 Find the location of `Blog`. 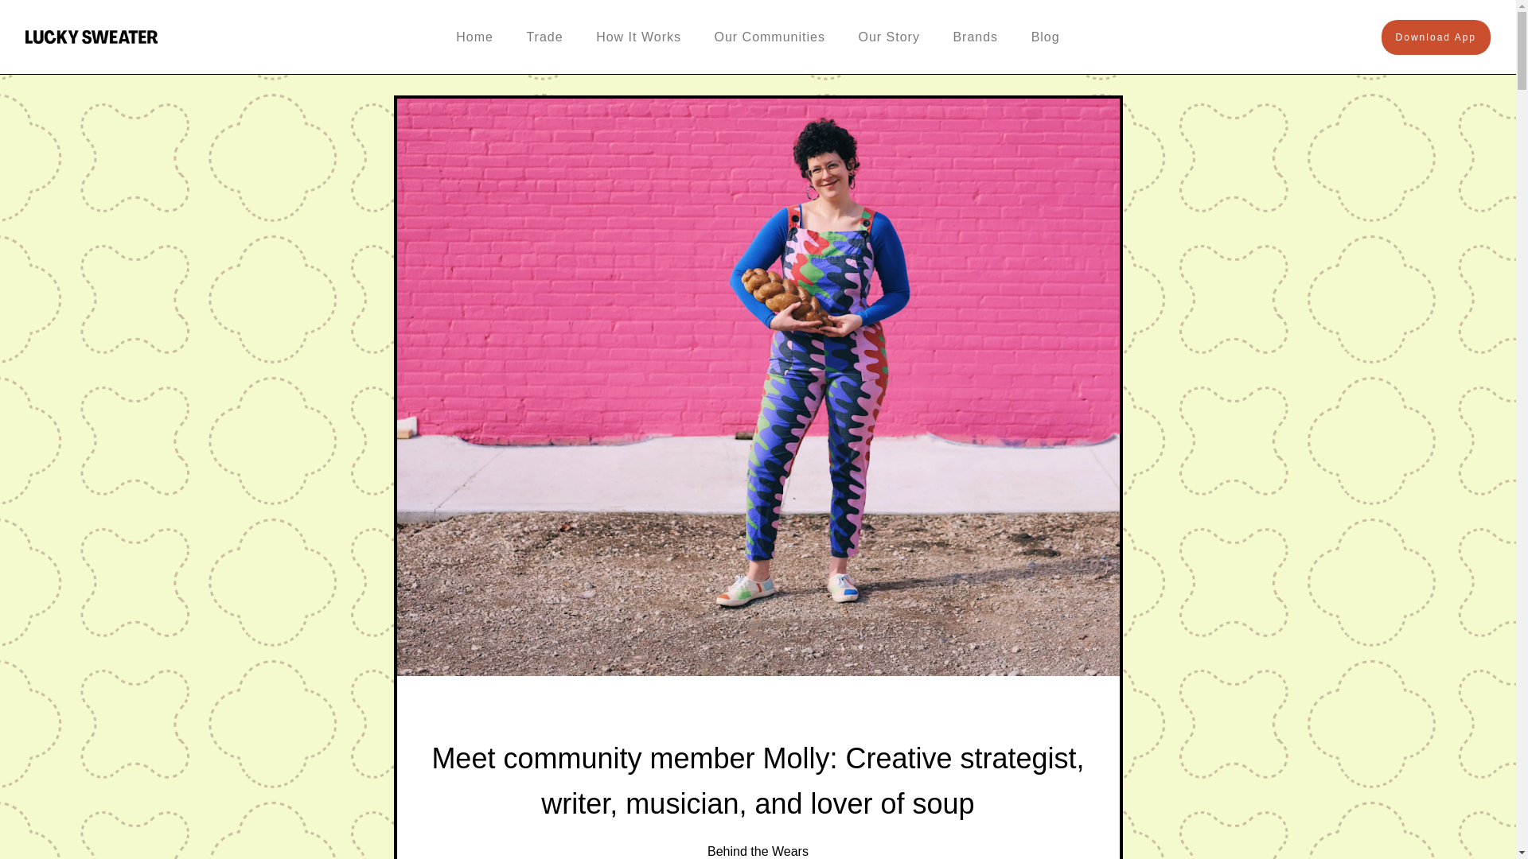

Blog is located at coordinates (1046, 37).